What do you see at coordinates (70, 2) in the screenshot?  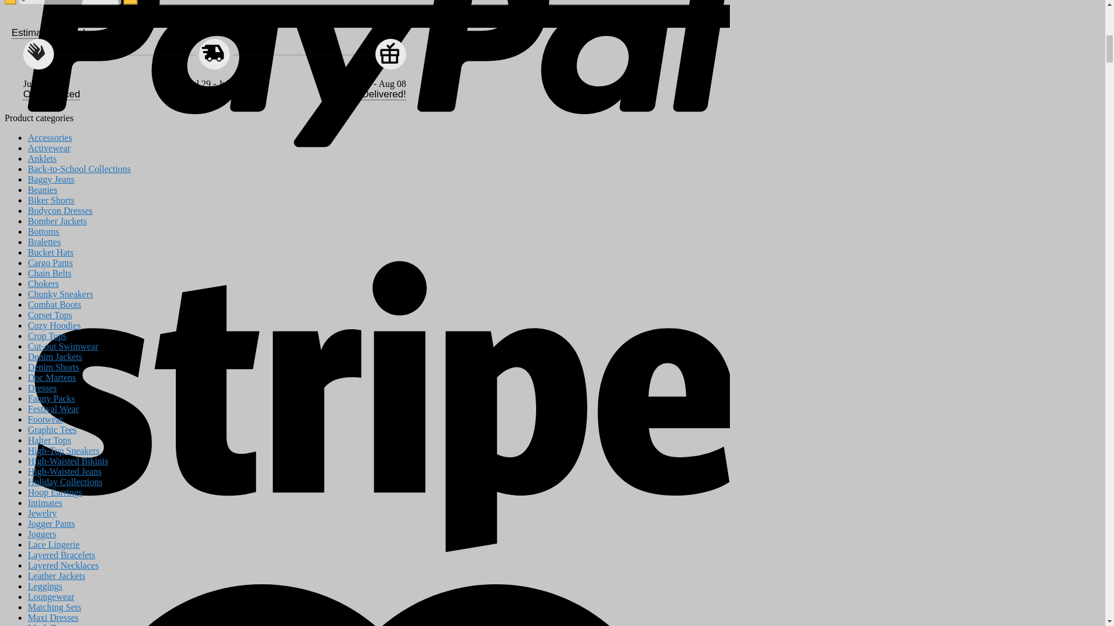 I see `Qty` at bounding box center [70, 2].